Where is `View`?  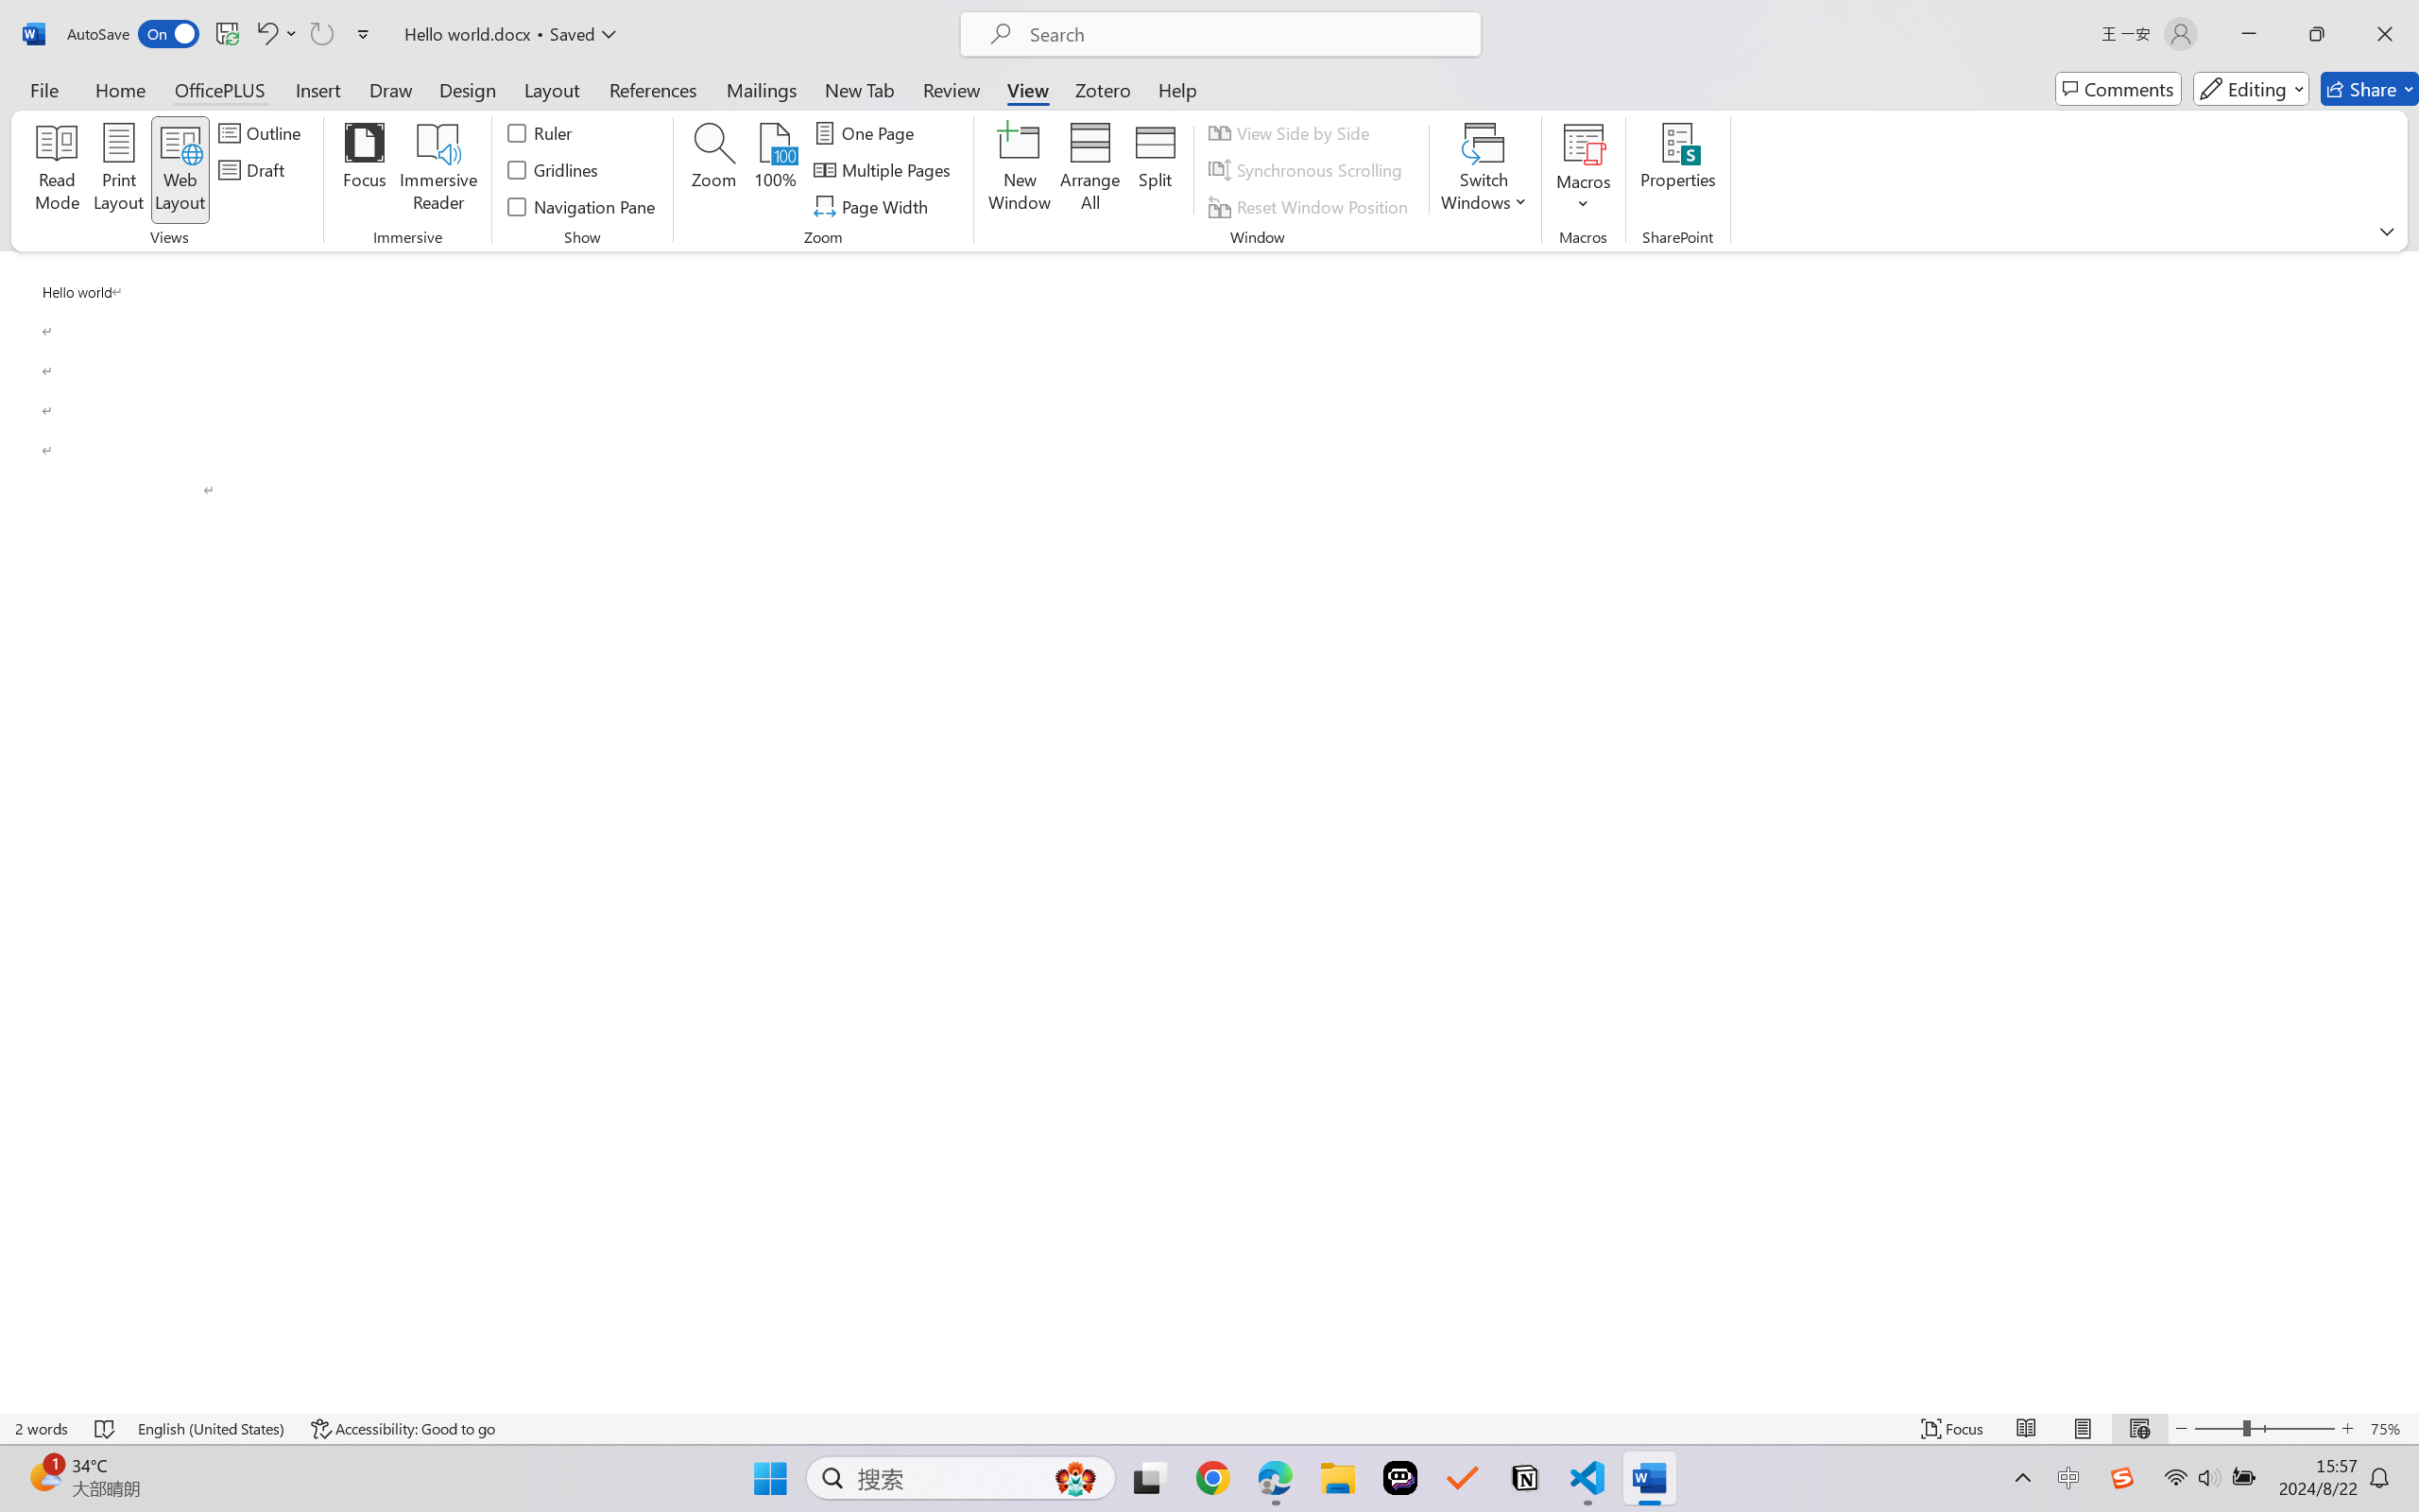 View is located at coordinates (1028, 89).